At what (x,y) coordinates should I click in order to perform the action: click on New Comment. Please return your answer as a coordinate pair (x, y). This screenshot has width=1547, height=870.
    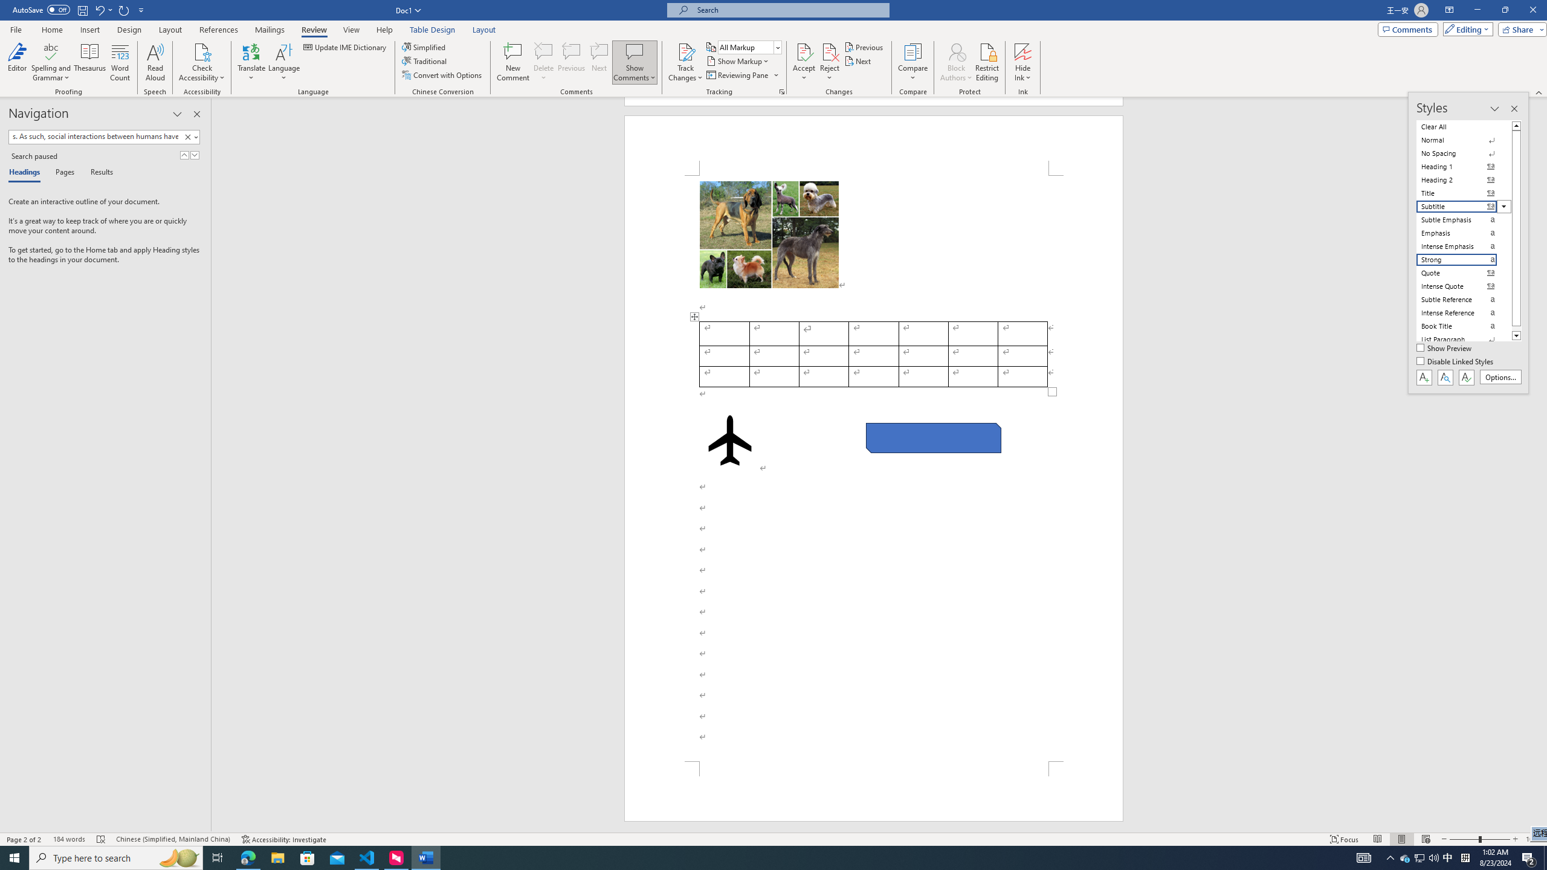
    Looking at the image, I should click on (512, 62).